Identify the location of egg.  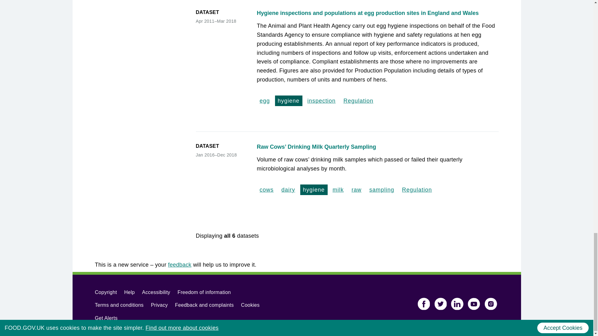
(264, 101).